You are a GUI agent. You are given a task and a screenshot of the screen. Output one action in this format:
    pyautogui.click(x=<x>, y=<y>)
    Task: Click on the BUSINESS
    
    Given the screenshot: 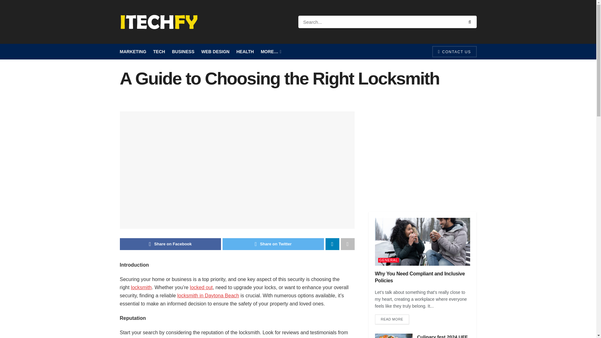 What is the action you would take?
    pyautogui.click(x=183, y=52)
    